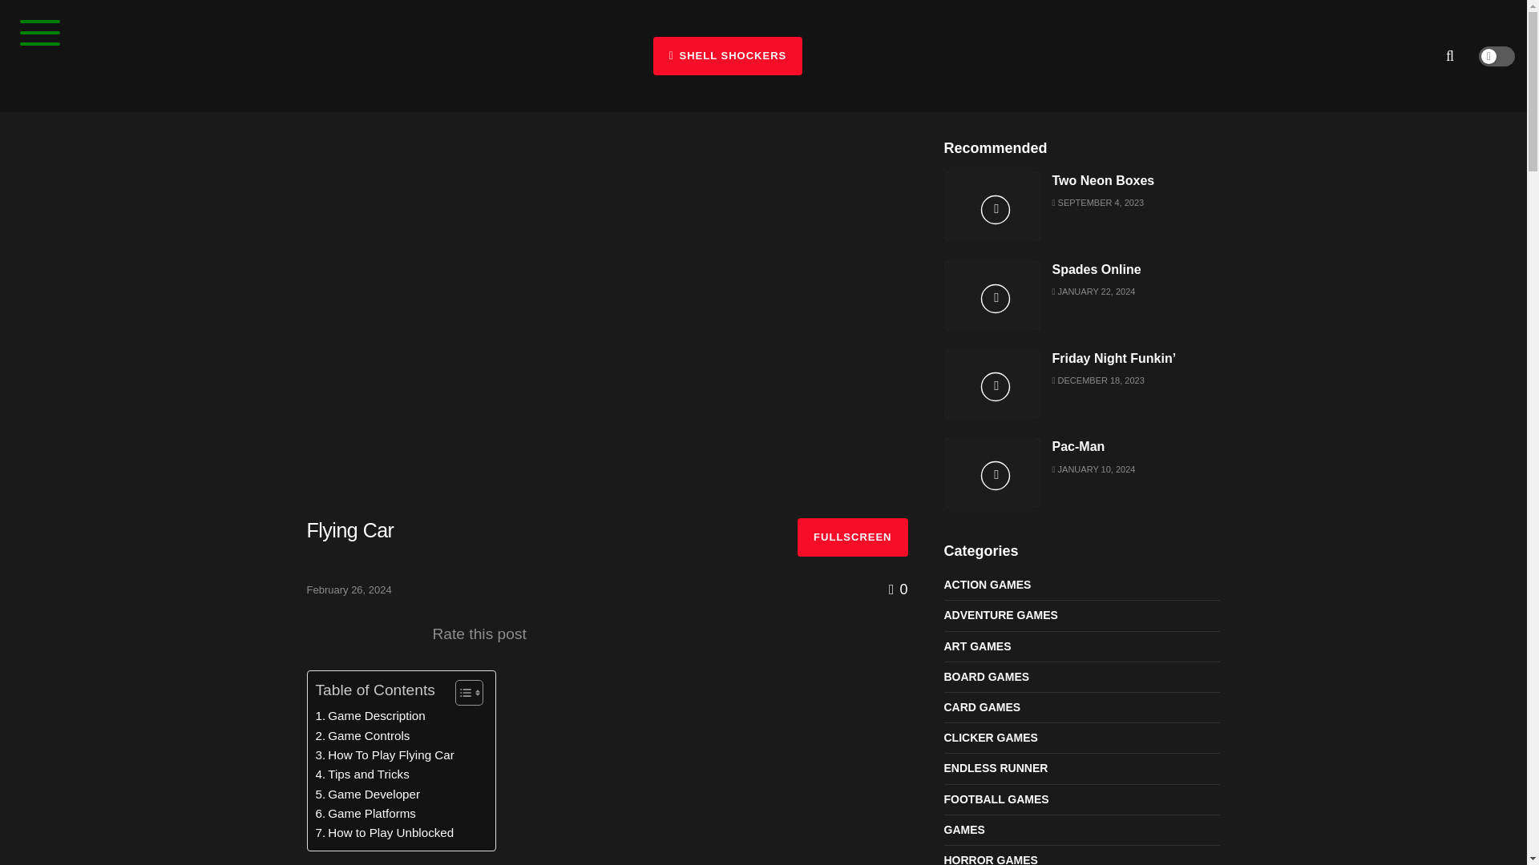 The image size is (1539, 865). What do you see at coordinates (362, 774) in the screenshot?
I see `Tips and Tricks` at bounding box center [362, 774].